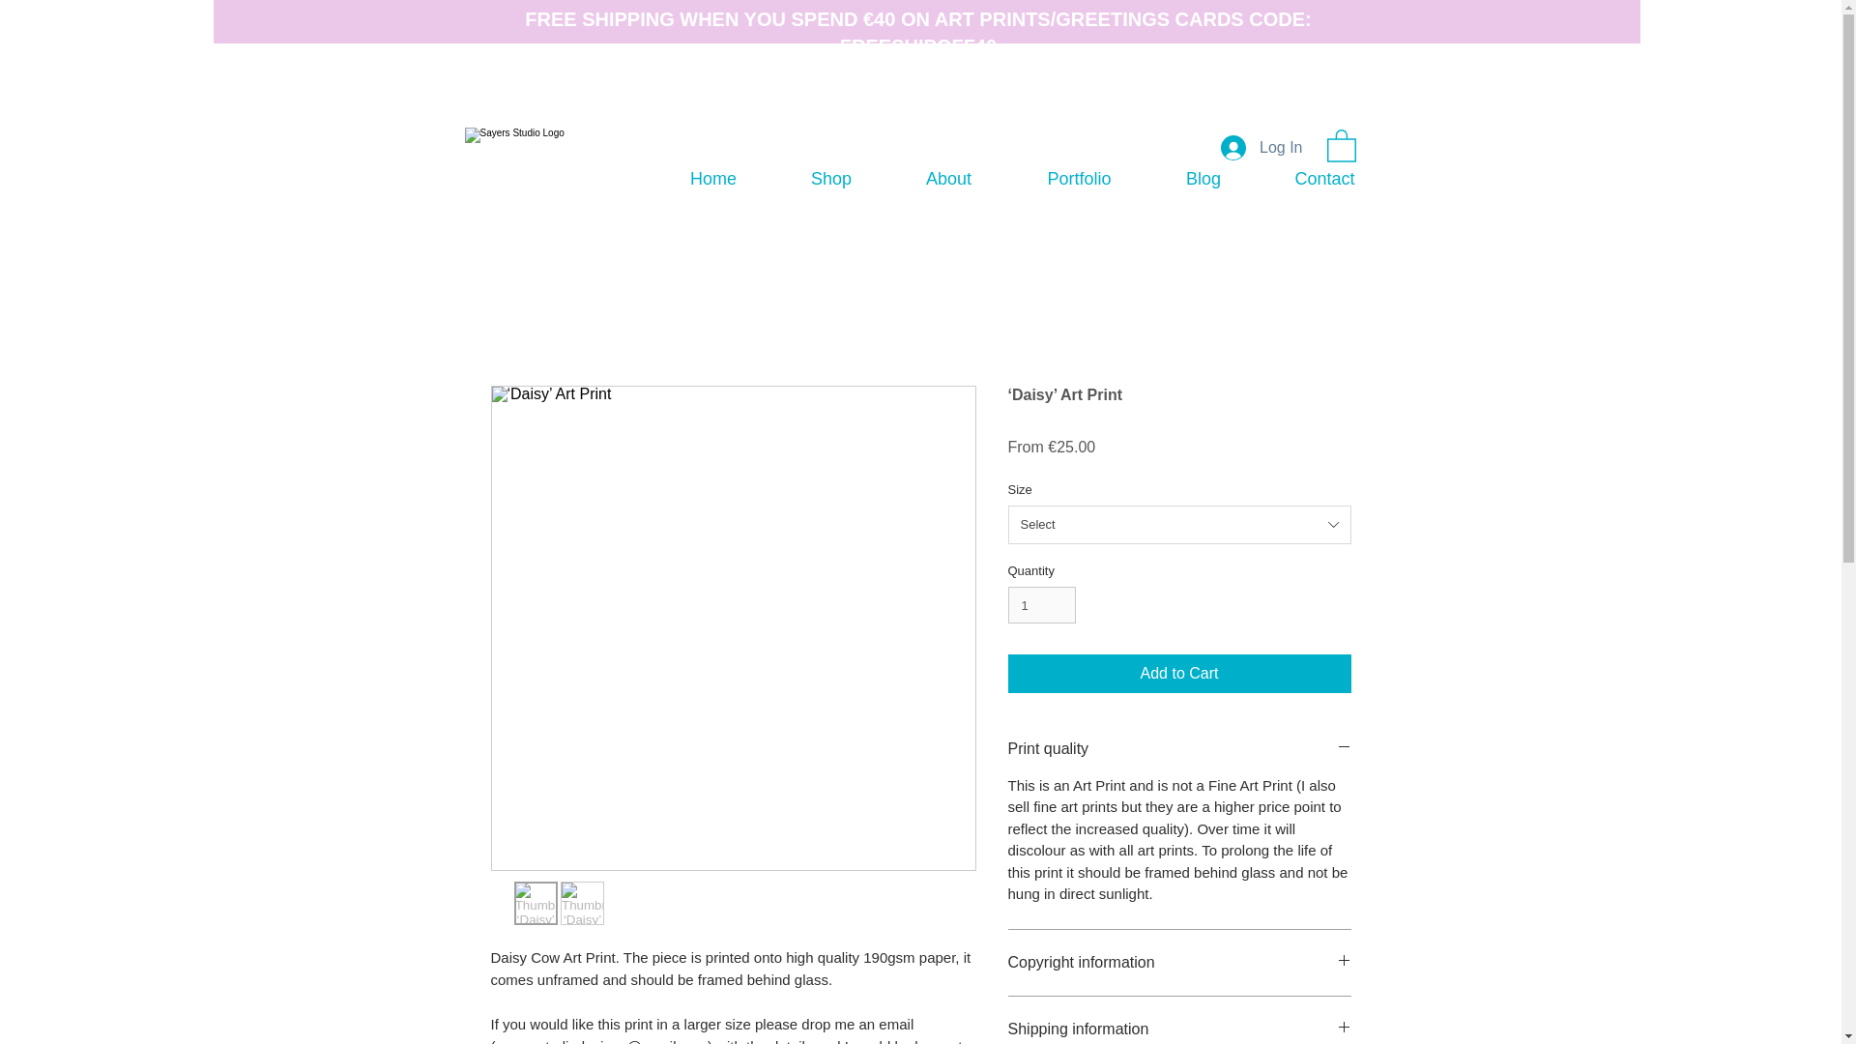 The width and height of the screenshot is (1856, 1044). Describe the element at coordinates (1179, 524) in the screenshot. I see `Select` at that location.